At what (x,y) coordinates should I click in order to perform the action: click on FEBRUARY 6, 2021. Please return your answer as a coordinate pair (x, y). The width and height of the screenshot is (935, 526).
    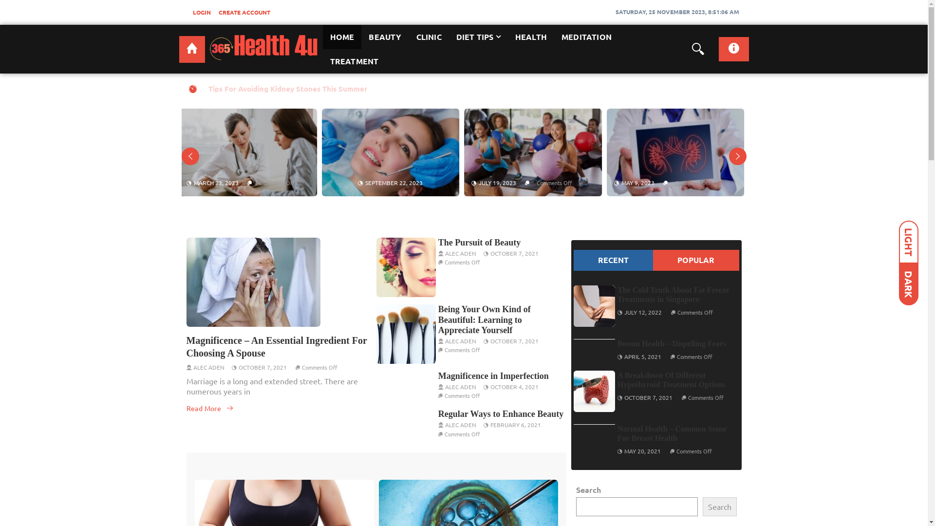
    Looking at the image, I should click on (516, 425).